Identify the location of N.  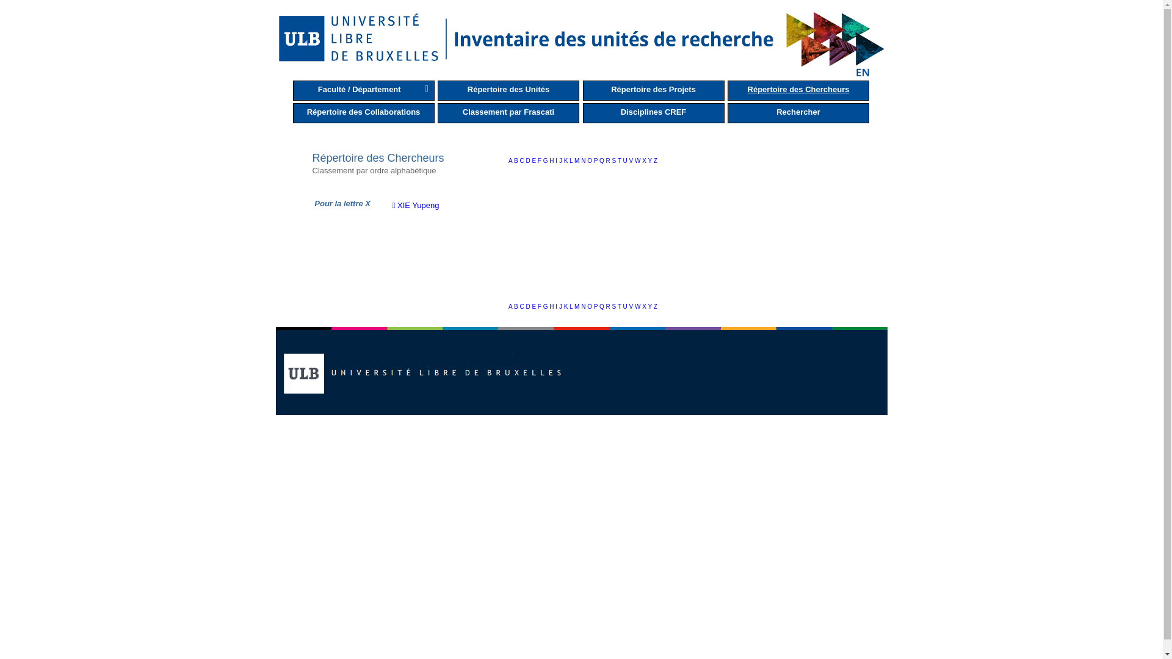
(584, 306).